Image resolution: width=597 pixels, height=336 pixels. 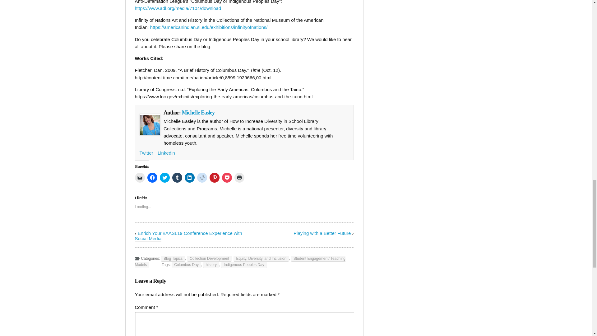 I want to click on Click to share on Tumblr, so click(x=177, y=178).